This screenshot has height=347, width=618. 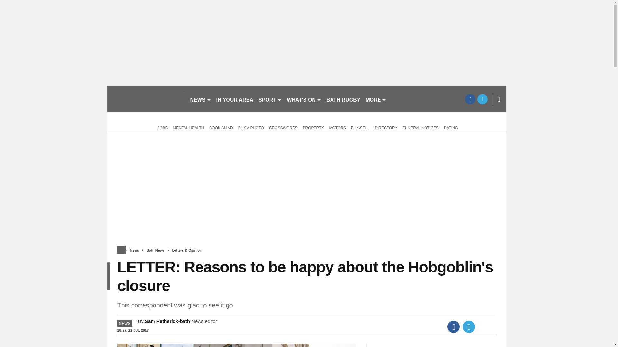 What do you see at coordinates (221, 127) in the screenshot?
I see `BOOK AN AD` at bounding box center [221, 127].